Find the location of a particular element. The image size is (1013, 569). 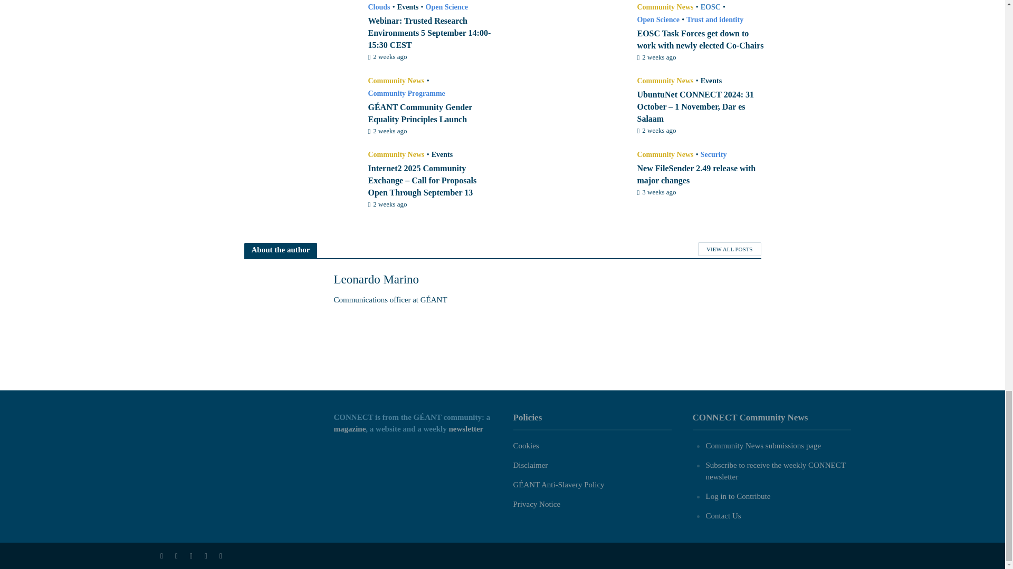

New FileSender 2.49 release with major changes is located at coordinates (569, 178).